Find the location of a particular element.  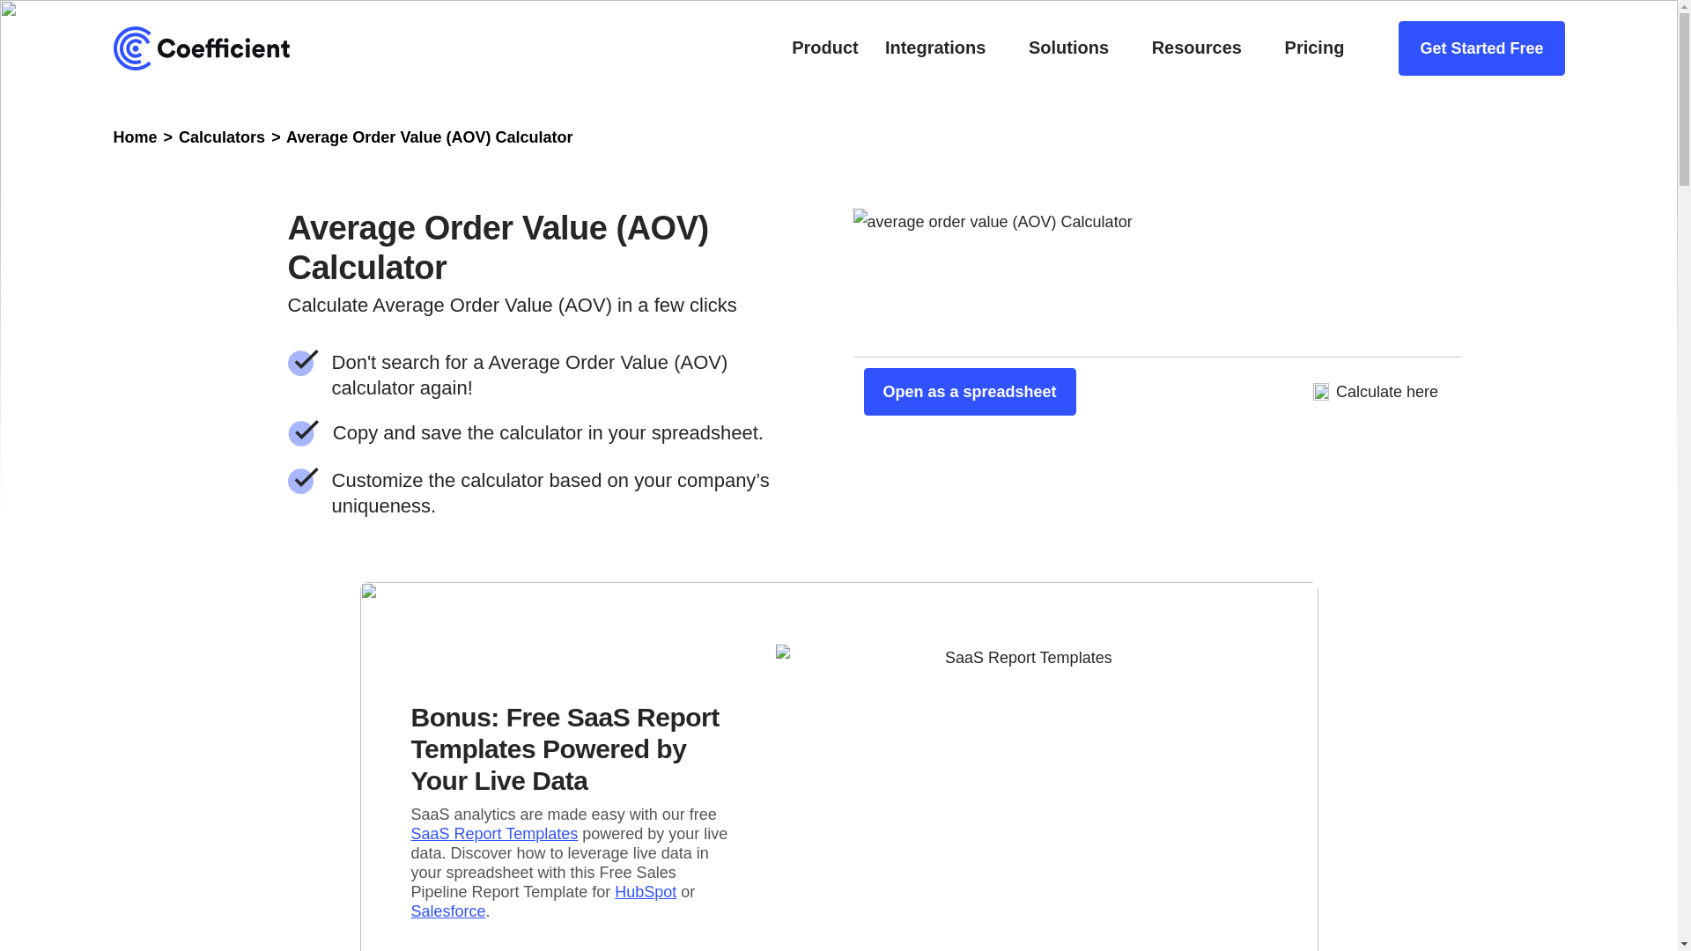

Integrations is located at coordinates (935, 48).